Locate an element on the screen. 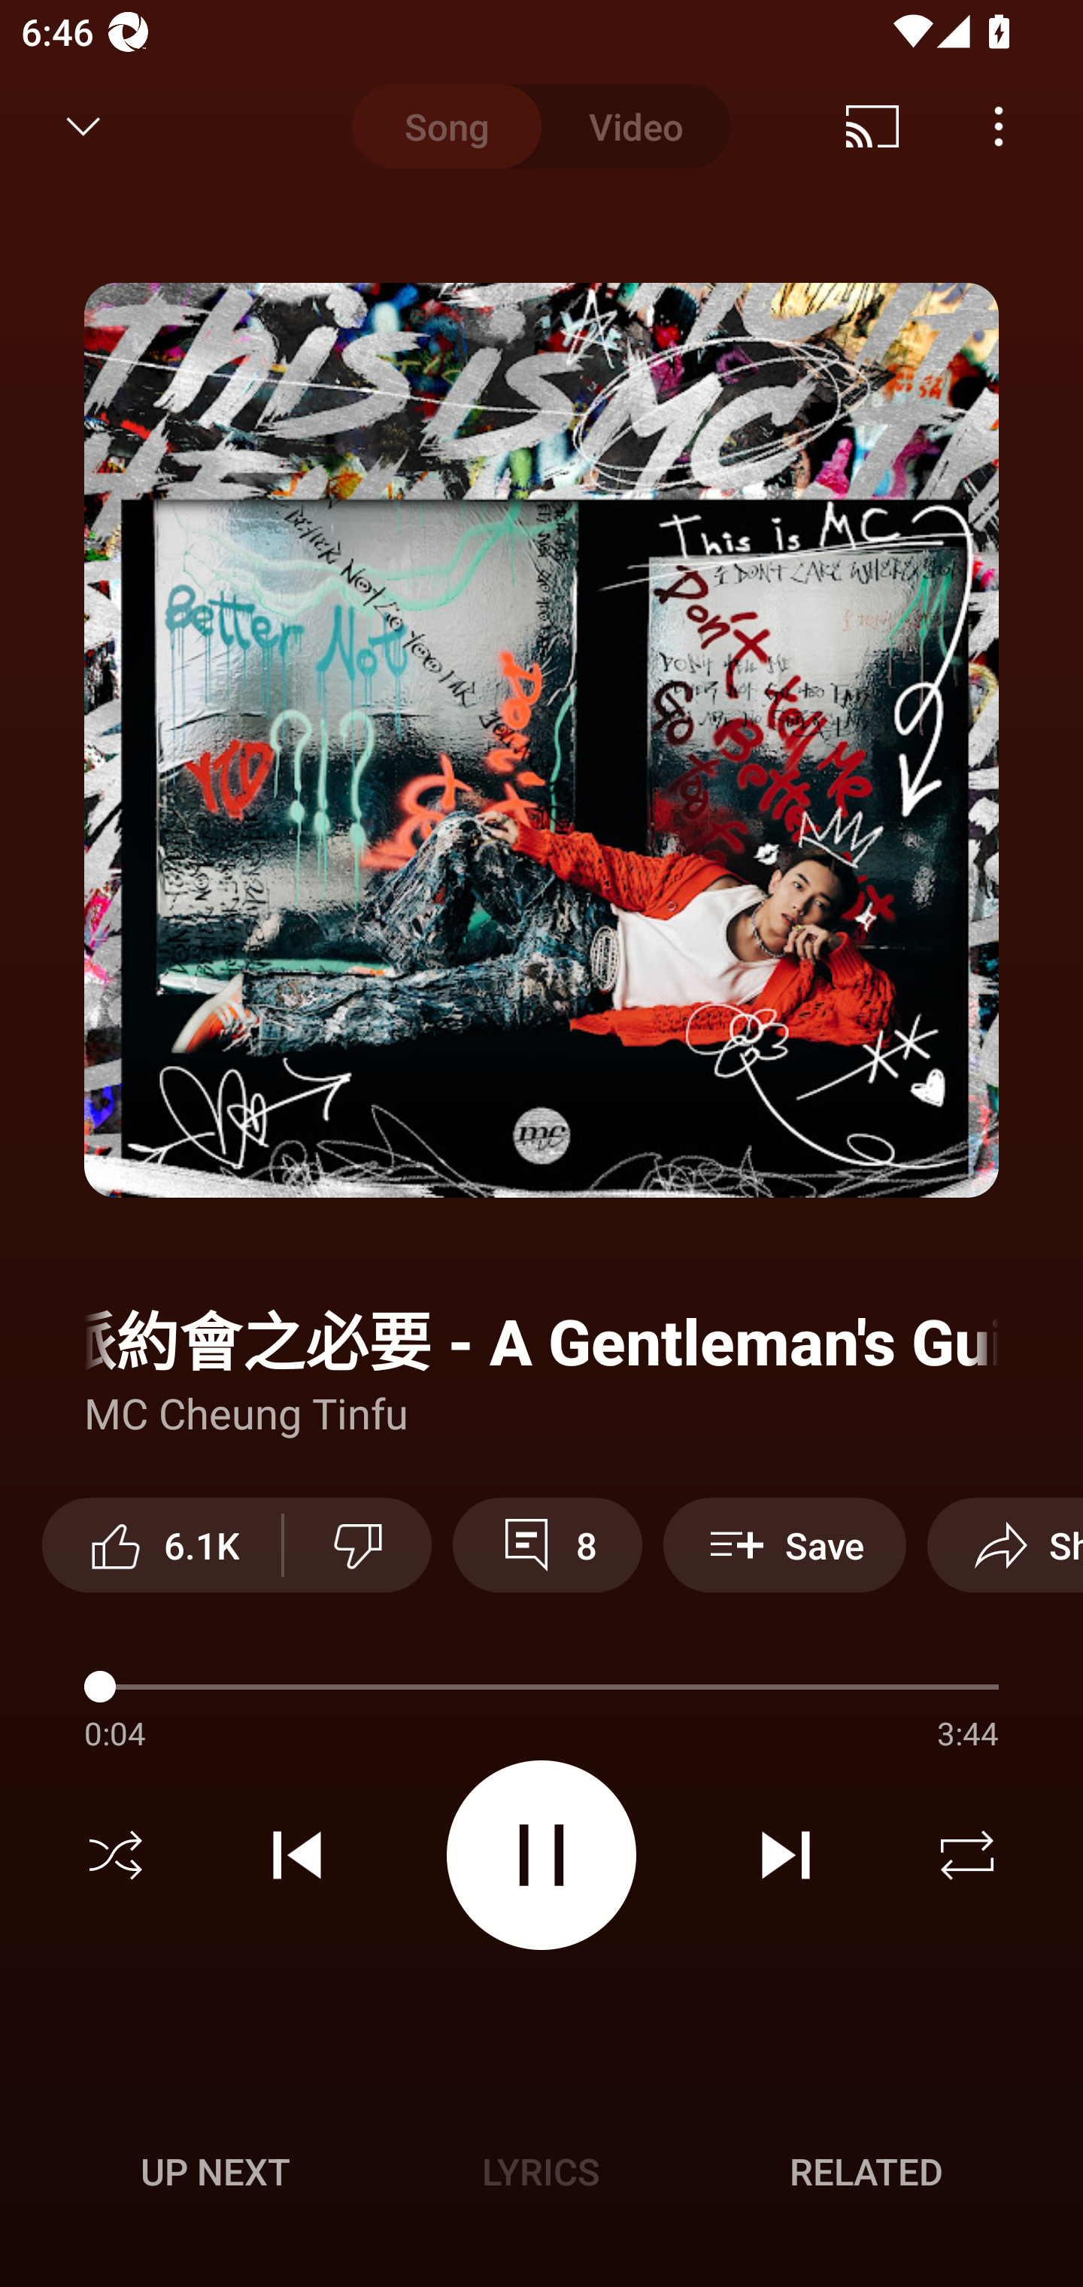  Dislike is located at coordinates (358, 1544).